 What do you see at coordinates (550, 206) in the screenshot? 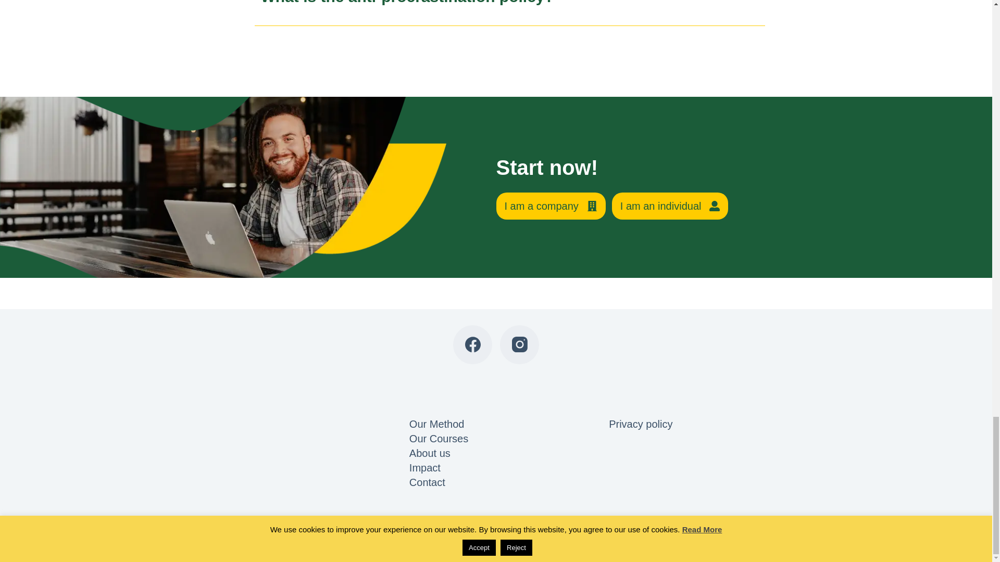
I see `I am a company` at bounding box center [550, 206].